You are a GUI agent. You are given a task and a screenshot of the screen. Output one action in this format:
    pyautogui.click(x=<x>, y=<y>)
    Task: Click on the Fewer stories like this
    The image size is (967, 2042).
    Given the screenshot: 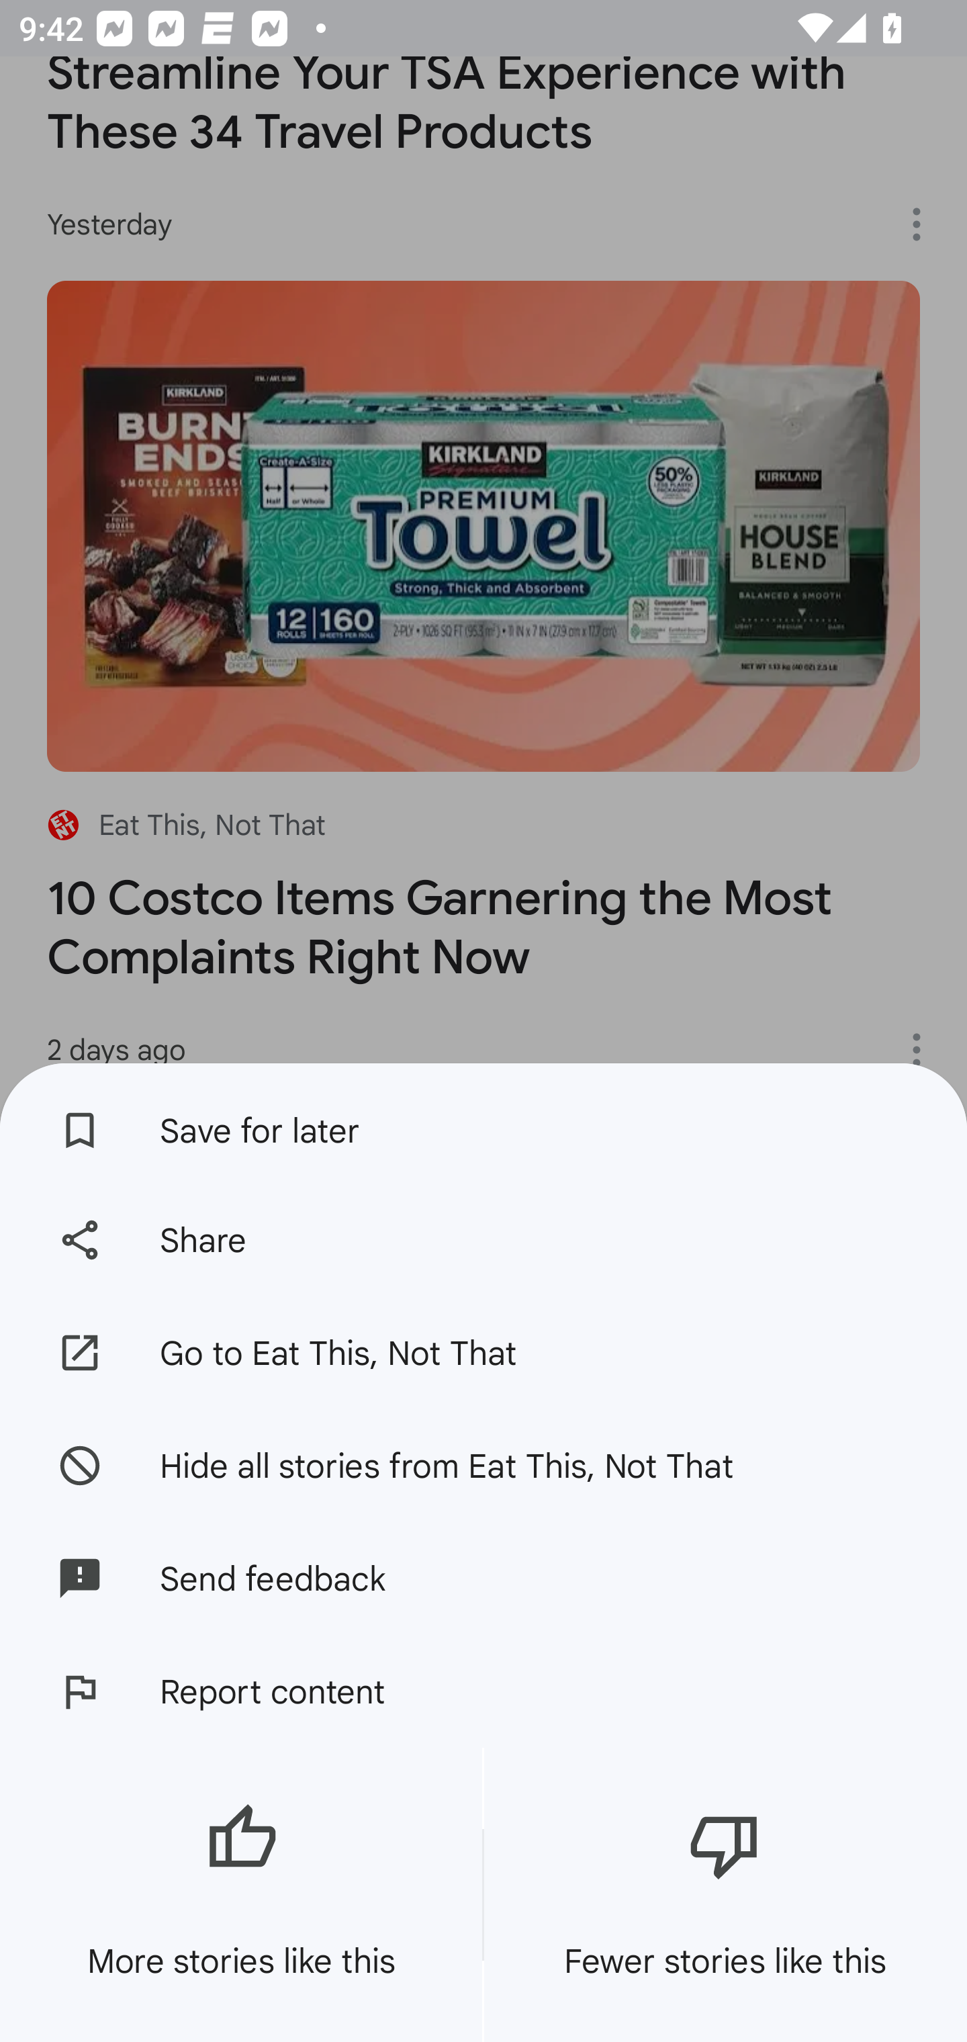 What is the action you would take?
    pyautogui.click(x=725, y=1895)
    